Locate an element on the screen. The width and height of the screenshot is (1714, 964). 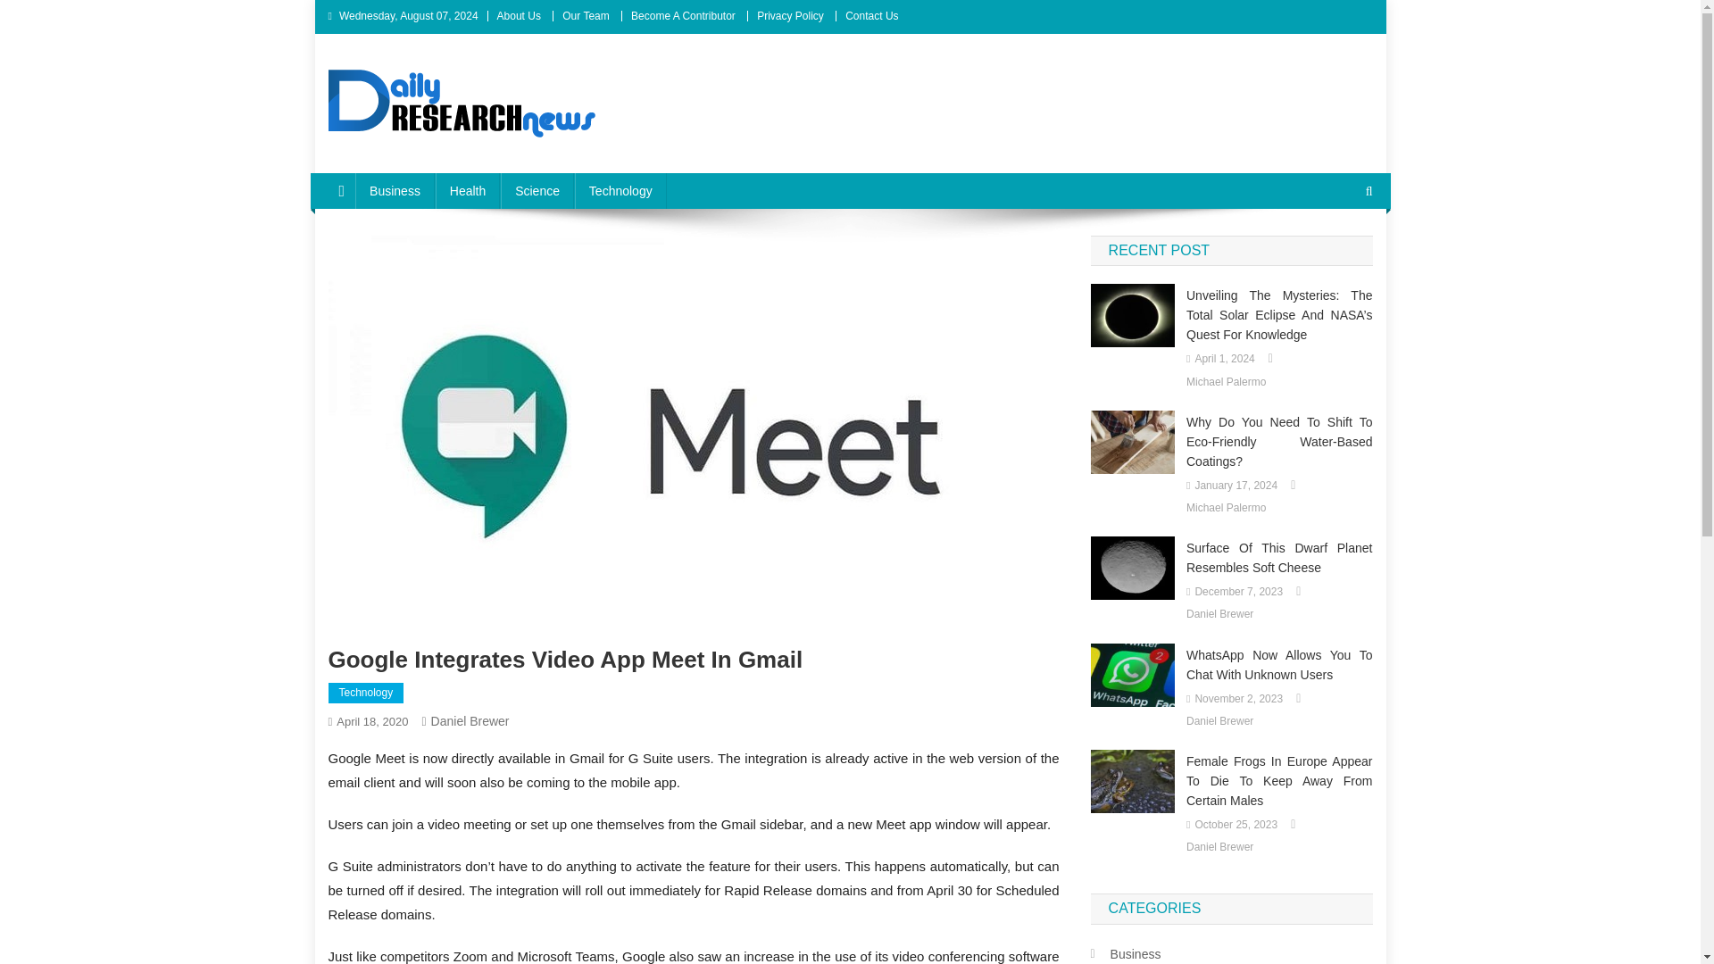
Daniel Brewer is located at coordinates (470, 721).